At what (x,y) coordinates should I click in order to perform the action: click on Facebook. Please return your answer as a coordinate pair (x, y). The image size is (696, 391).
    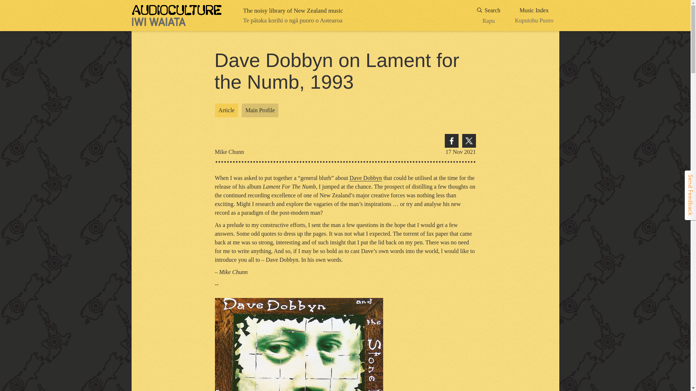
    Looking at the image, I should click on (489, 16).